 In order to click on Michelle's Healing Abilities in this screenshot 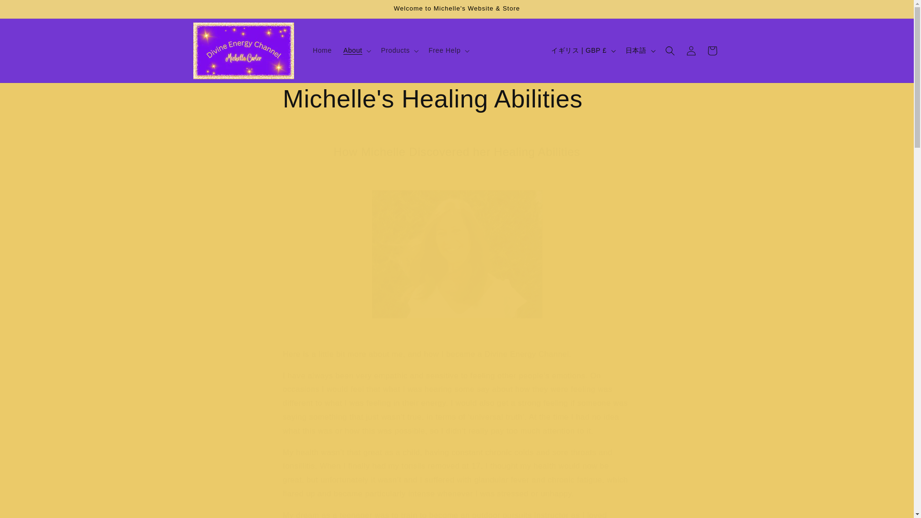, I will do `click(457, 99)`.